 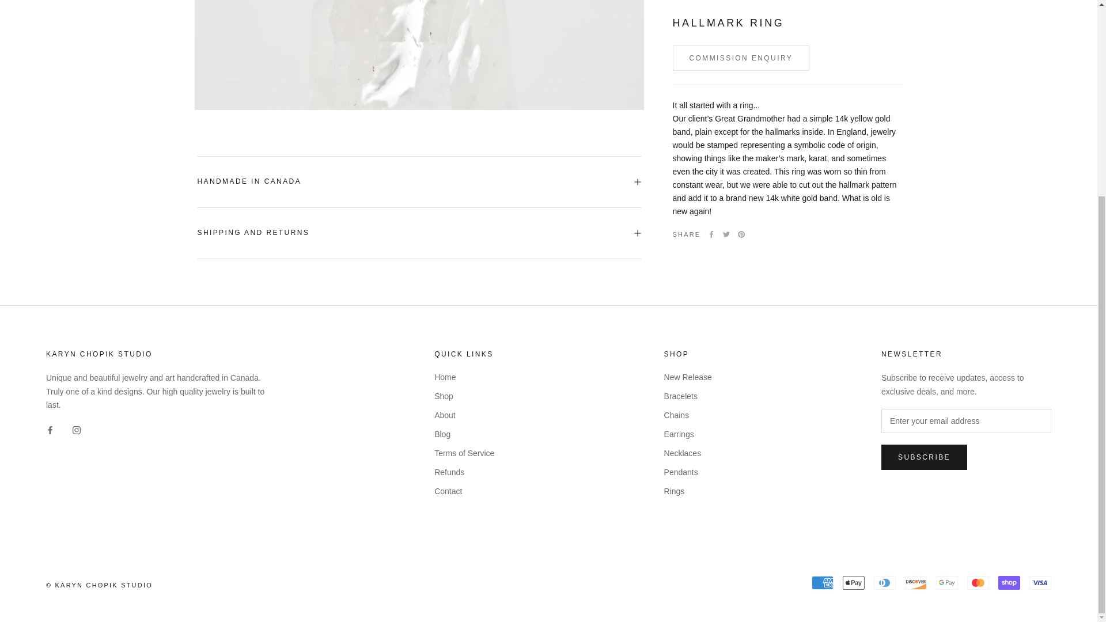 What do you see at coordinates (885, 583) in the screenshot?
I see `Diners Club` at bounding box center [885, 583].